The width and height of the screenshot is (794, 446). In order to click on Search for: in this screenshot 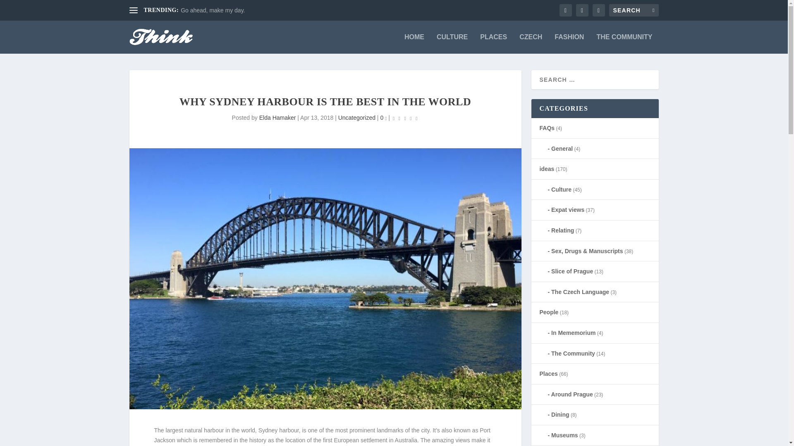, I will do `click(634, 10)`.